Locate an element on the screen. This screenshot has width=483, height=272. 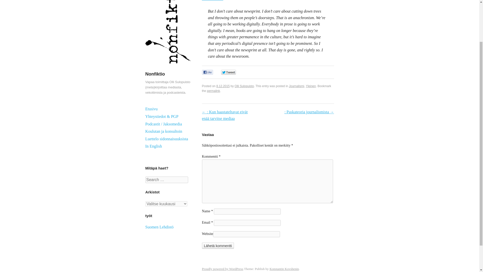
08:11 is located at coordinates (223, 86).